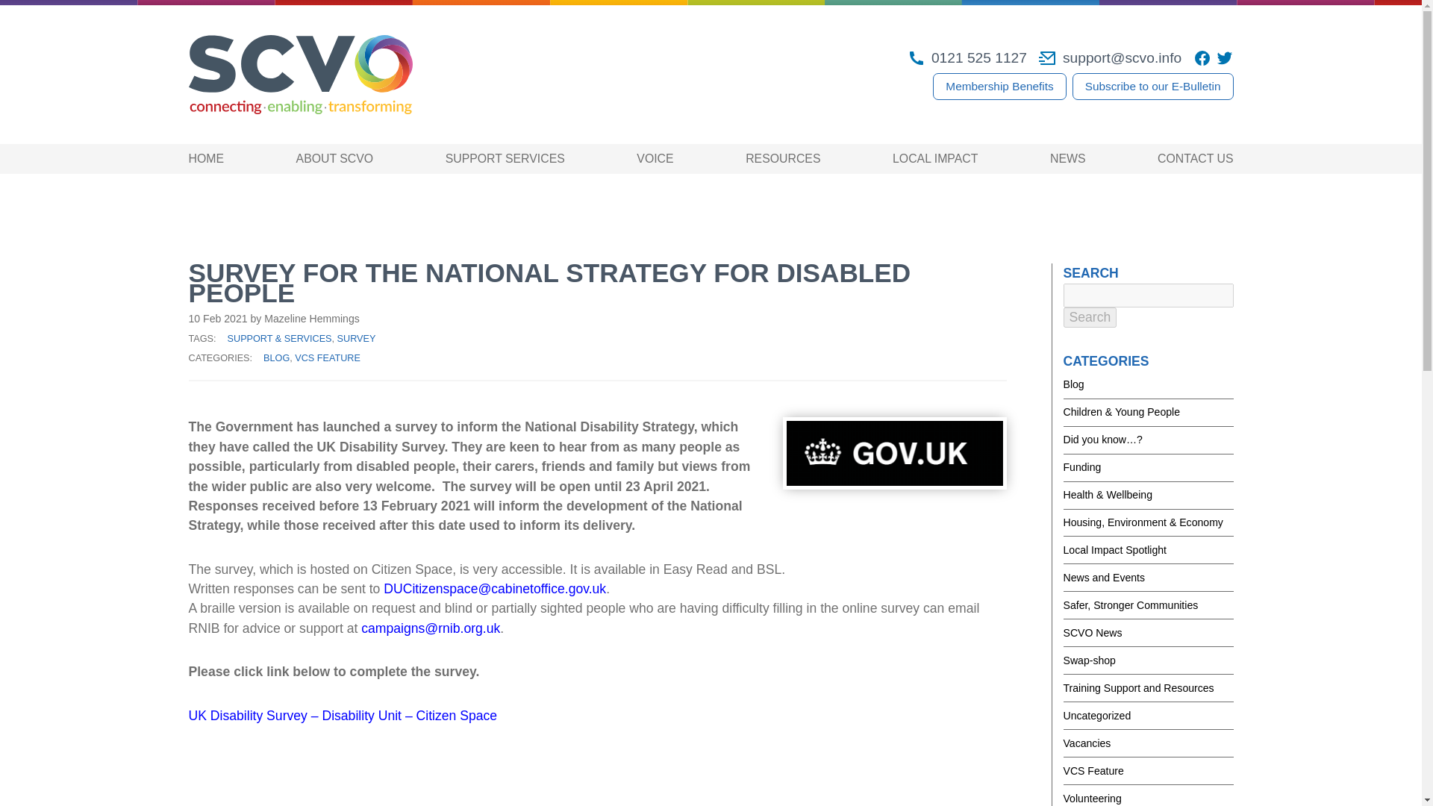  I want to click on Subscribe to our E-Bulletin, so click(1152, 87).